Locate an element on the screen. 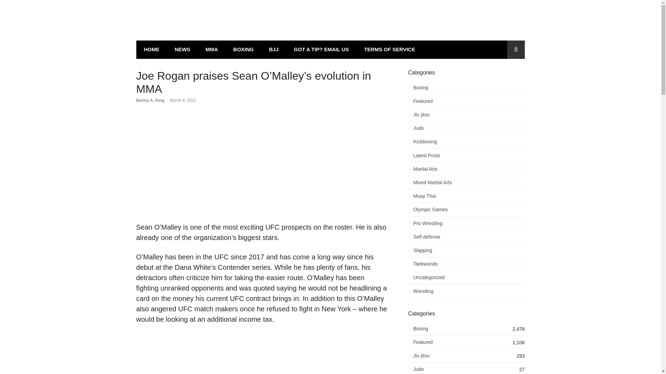 Image resolution: width=666 pixels, height=374 pixels. Judo is located at coordinates (466, 130).